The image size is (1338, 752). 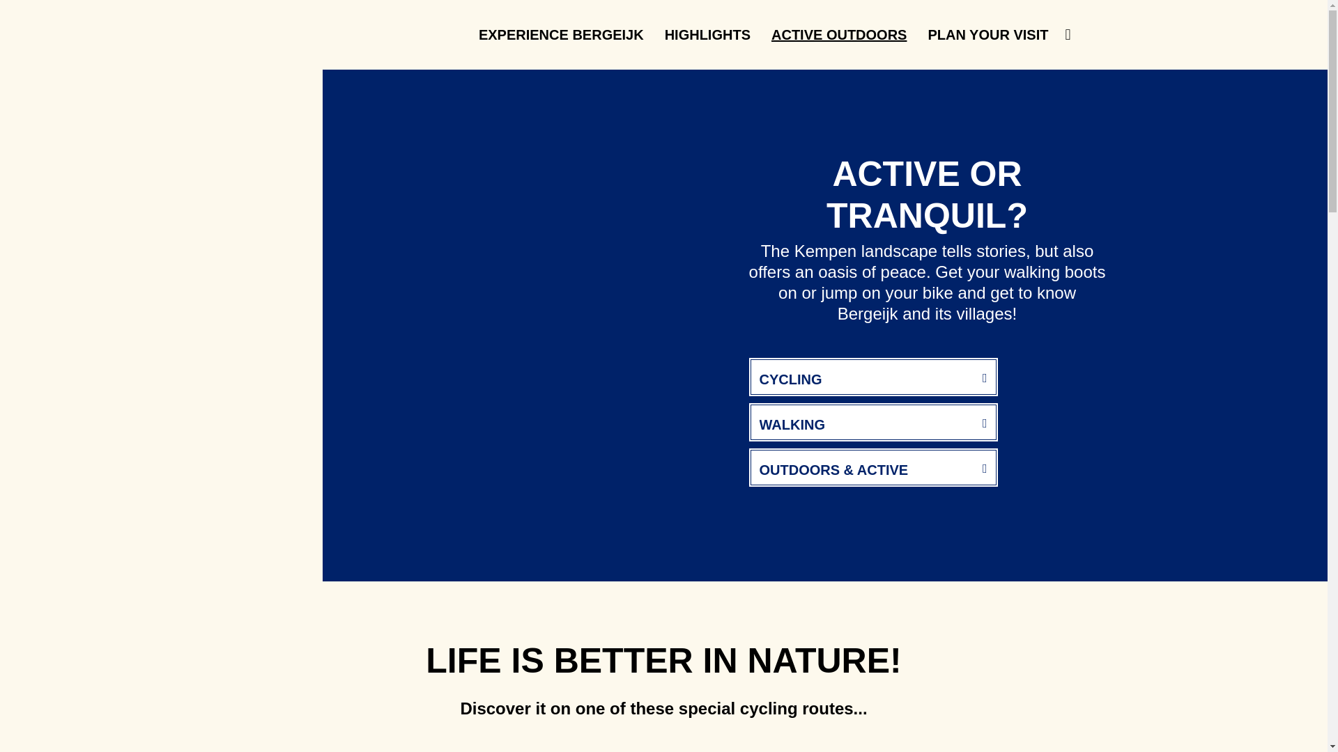 I want to click on Walking, so click(x=872, y=422).